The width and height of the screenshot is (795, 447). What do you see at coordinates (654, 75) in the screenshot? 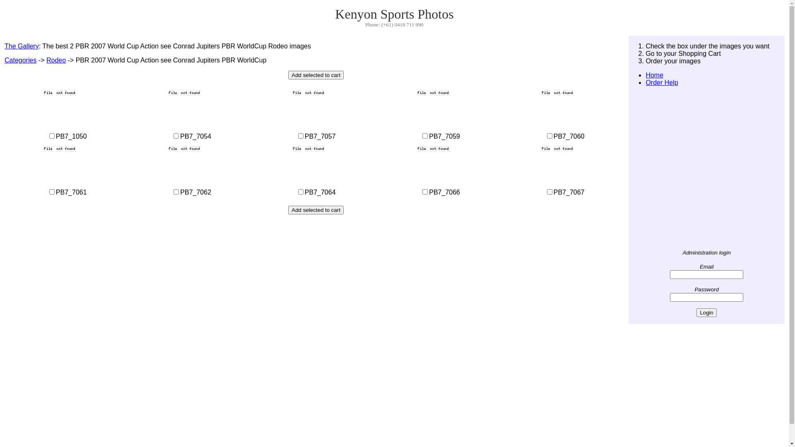
I see `Home` at bounding box center [654, 75].